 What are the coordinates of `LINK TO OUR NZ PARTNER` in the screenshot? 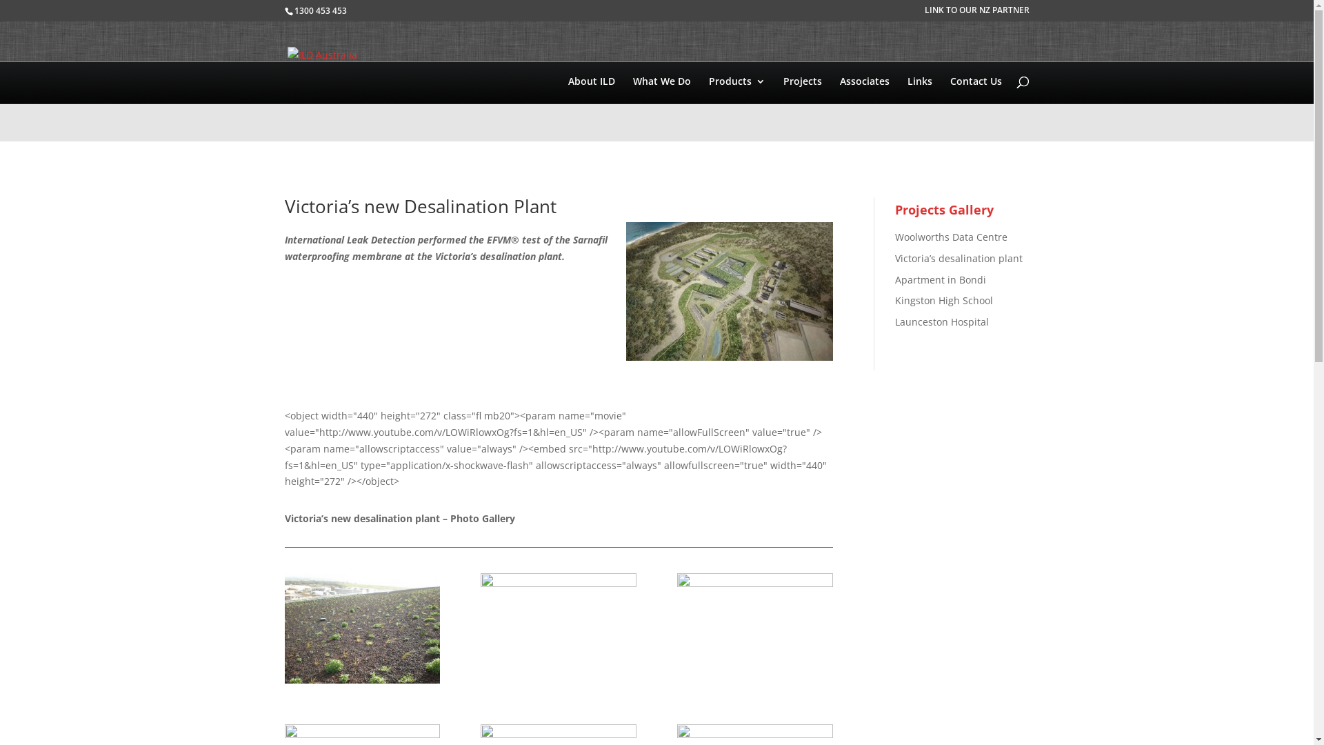 It's located at (976, 14).